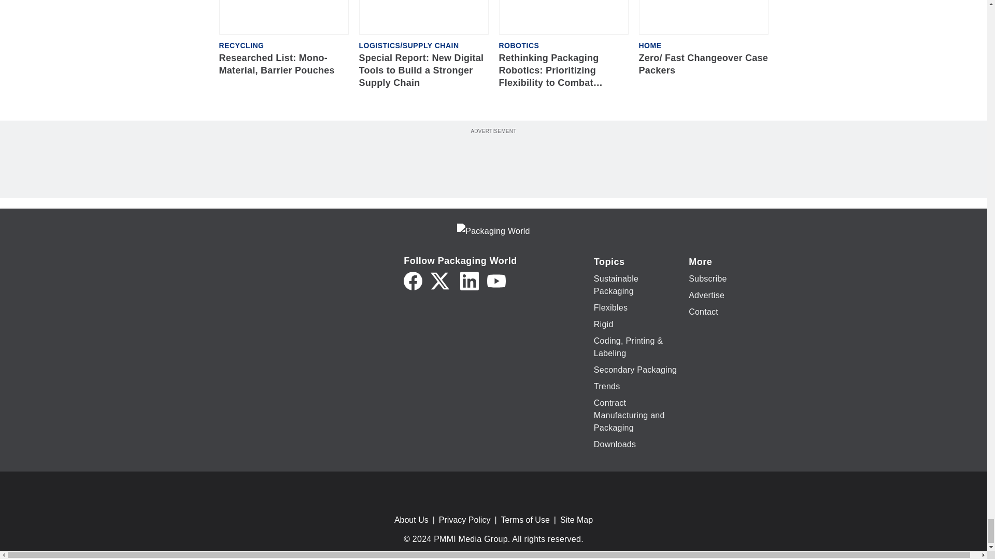 The image size is (995, 559). I want to click on Twitter X icon, so click(440, 281).